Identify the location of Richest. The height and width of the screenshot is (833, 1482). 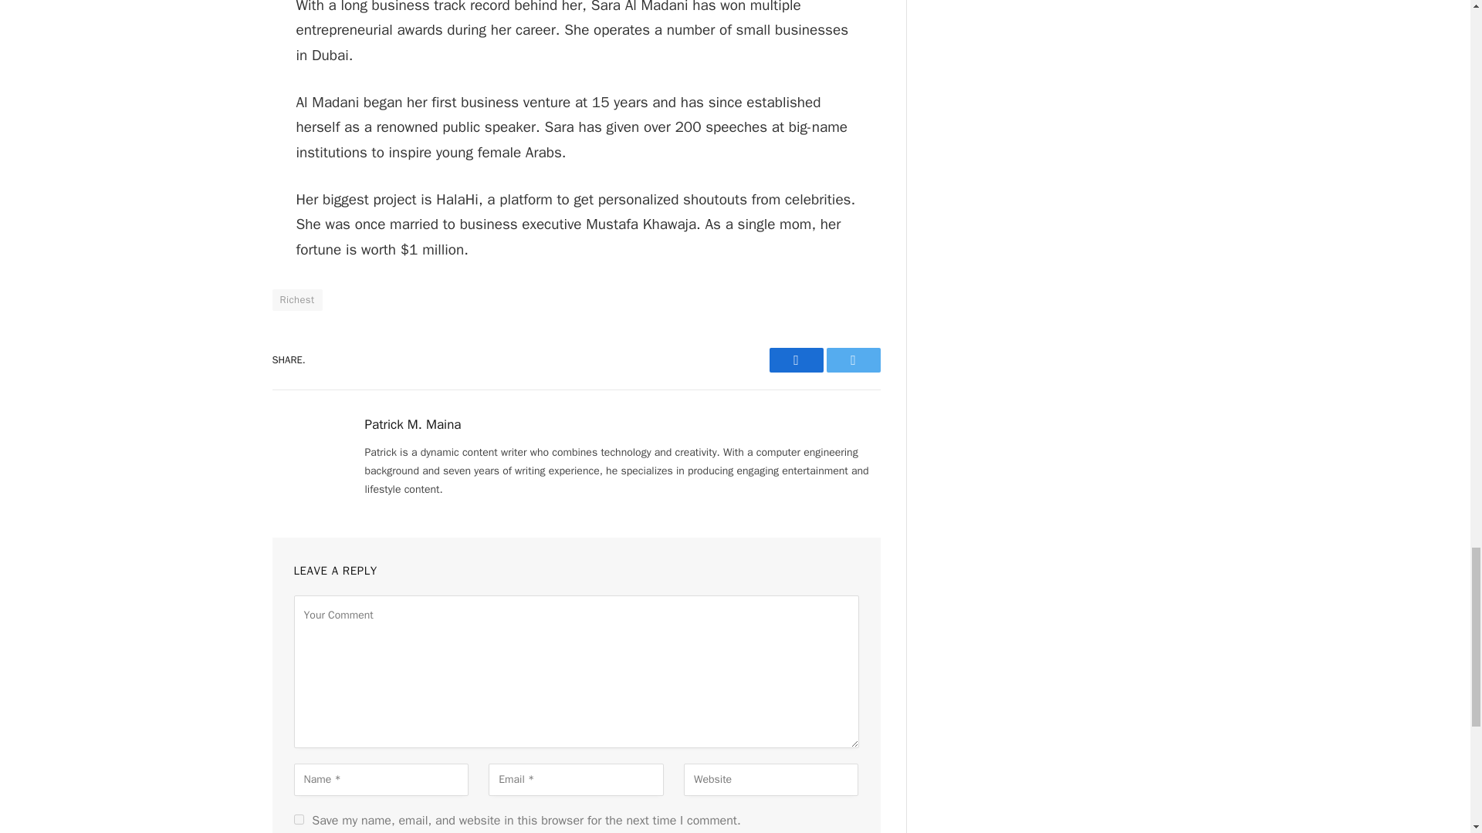
(296, 299).